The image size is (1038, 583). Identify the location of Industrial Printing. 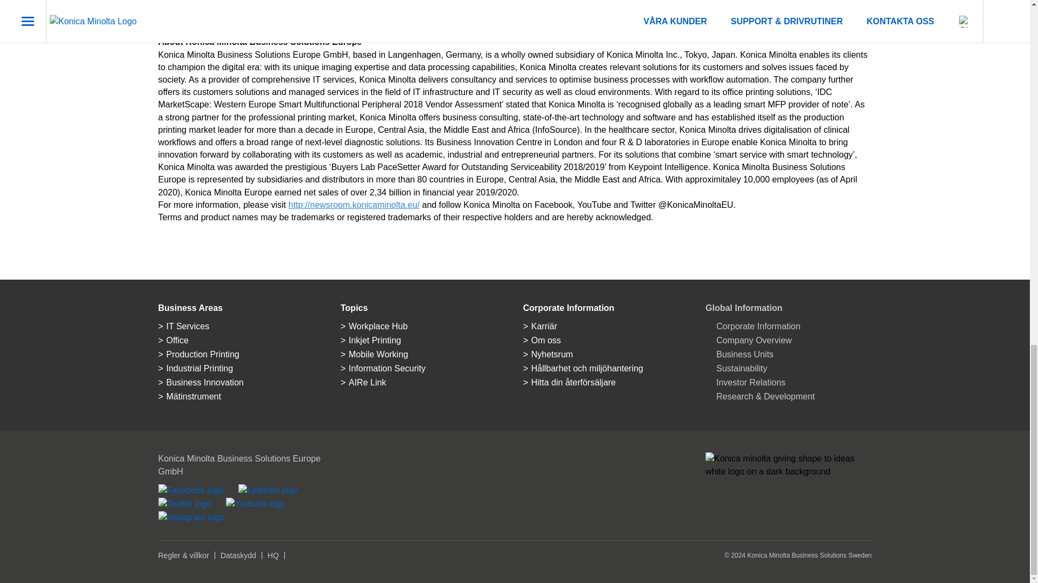
(241, 368).